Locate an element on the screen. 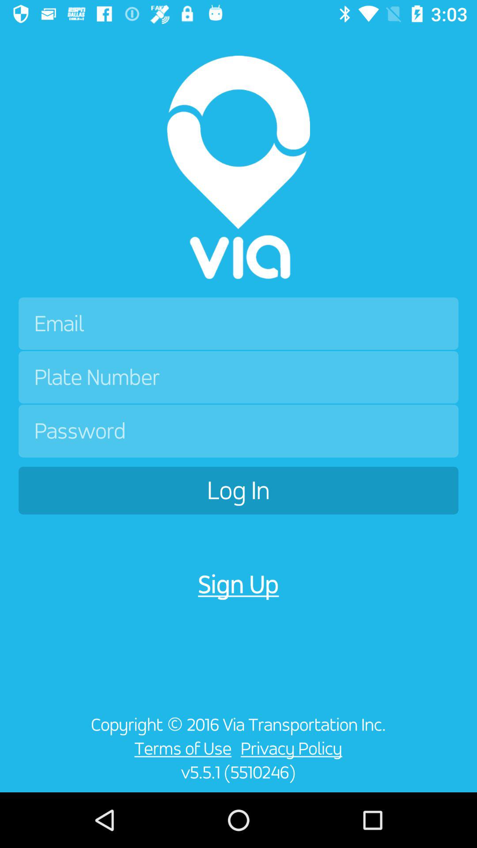 This screenshot has width=477, height=848. swipe to the log in icon is located at coordinates (238, 490).